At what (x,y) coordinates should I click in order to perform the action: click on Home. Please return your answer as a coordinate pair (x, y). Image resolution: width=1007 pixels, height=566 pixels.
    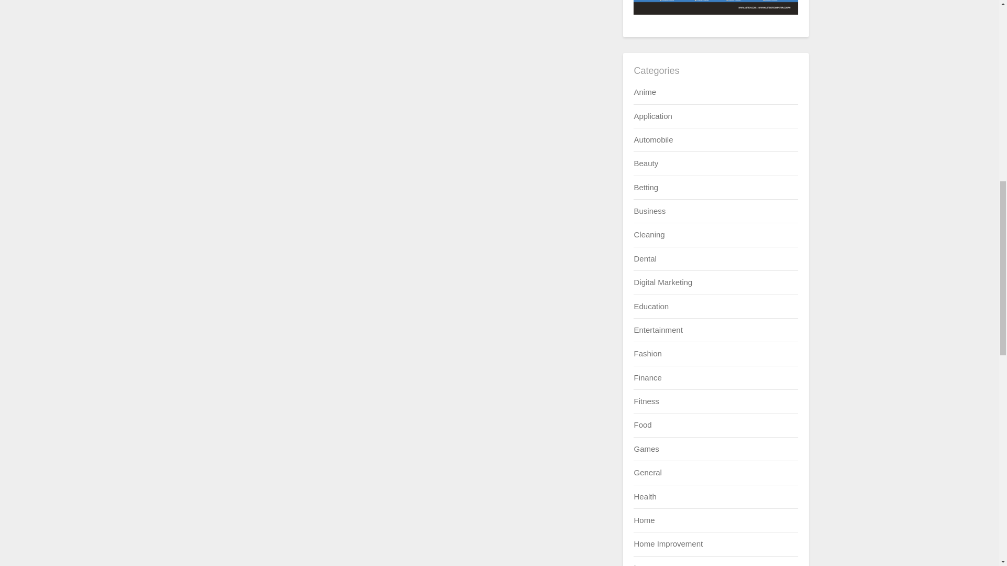
    Looking at the image, I should click on (644, 520).